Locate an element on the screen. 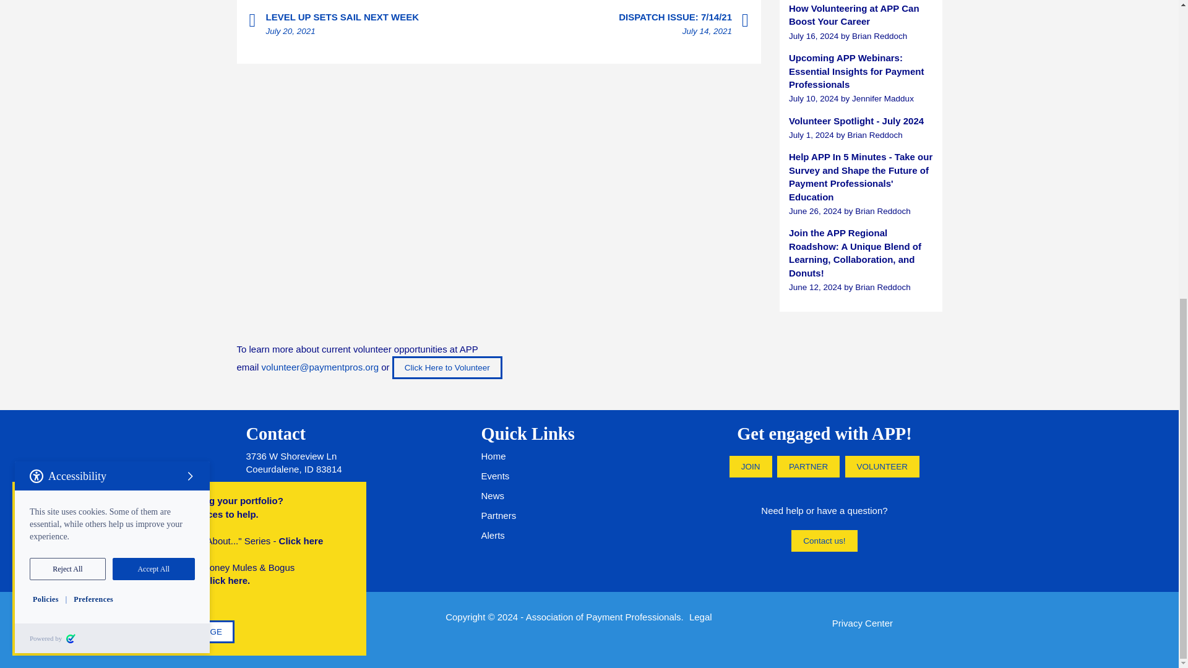 This screenshot has height=668, width=1188. Click here. is located at coordinates (226, 42).